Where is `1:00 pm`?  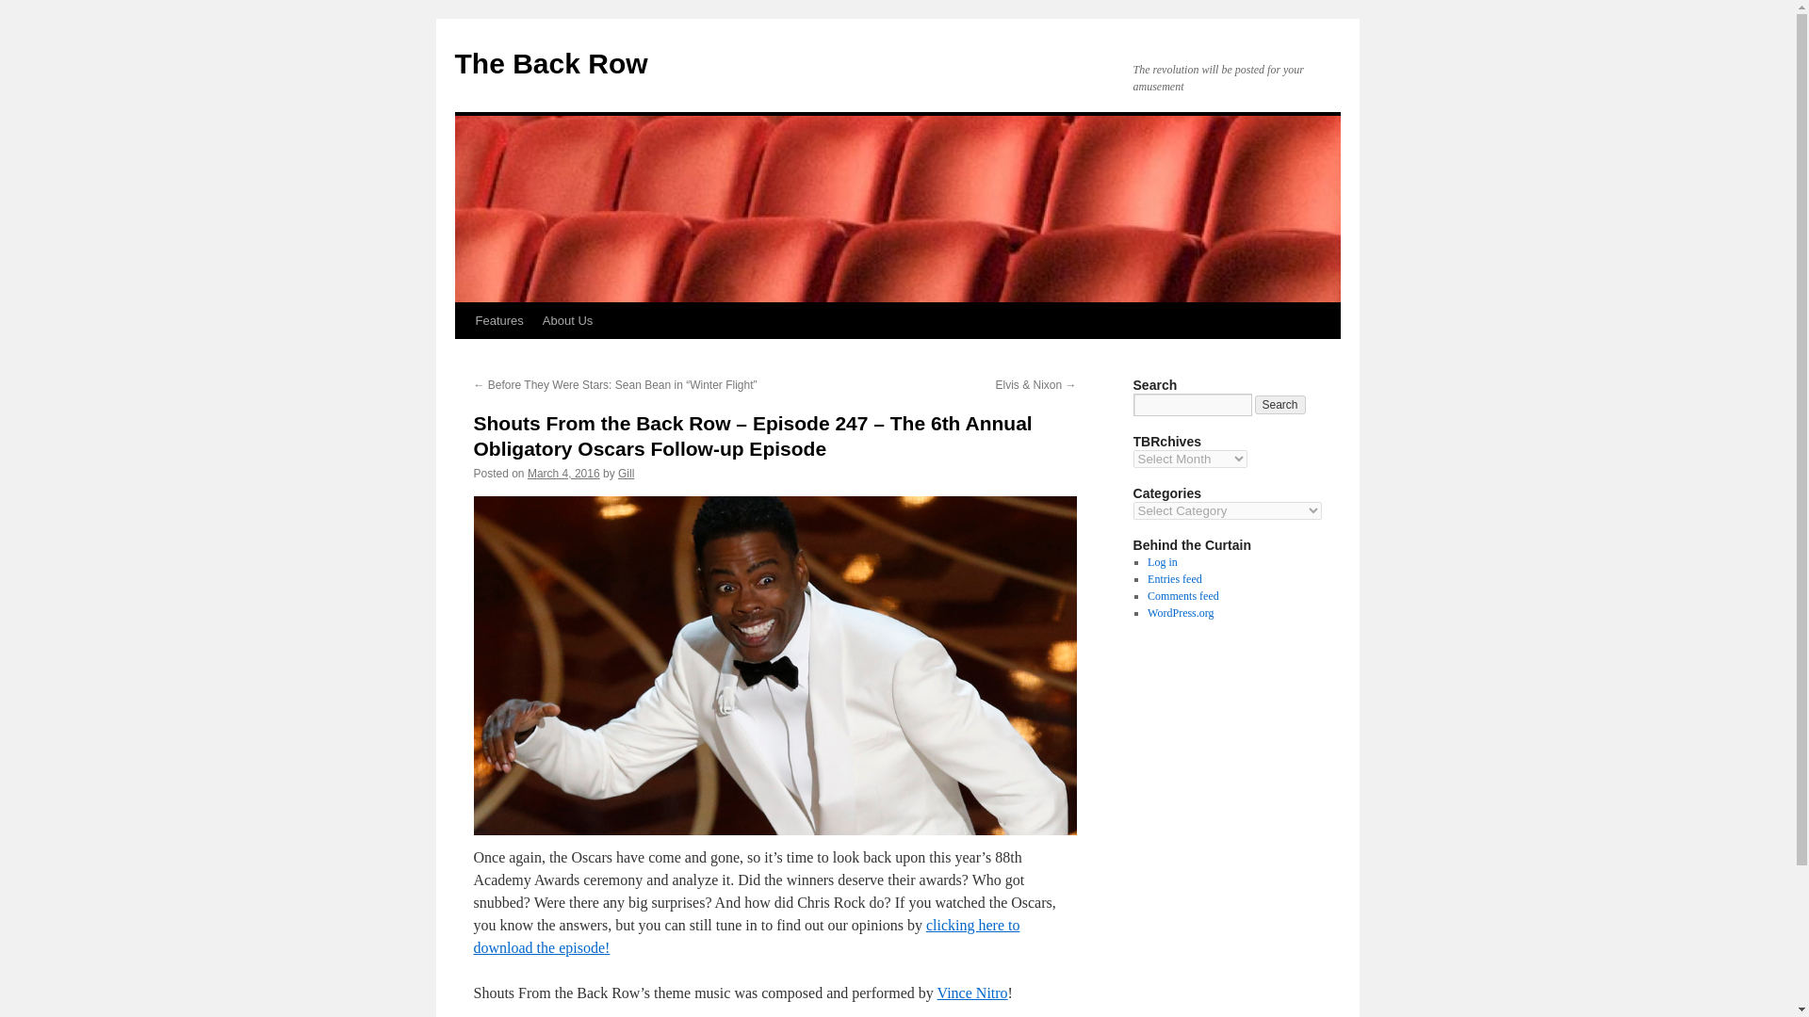 1:00 pm is located at coordinates (563, 473).